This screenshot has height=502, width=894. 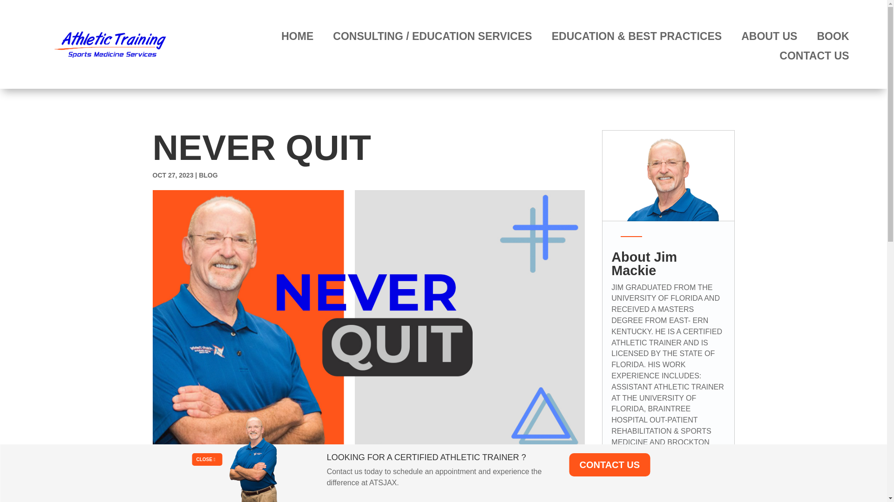 I want to click on CONTACT US, so click(x=814, y=56).